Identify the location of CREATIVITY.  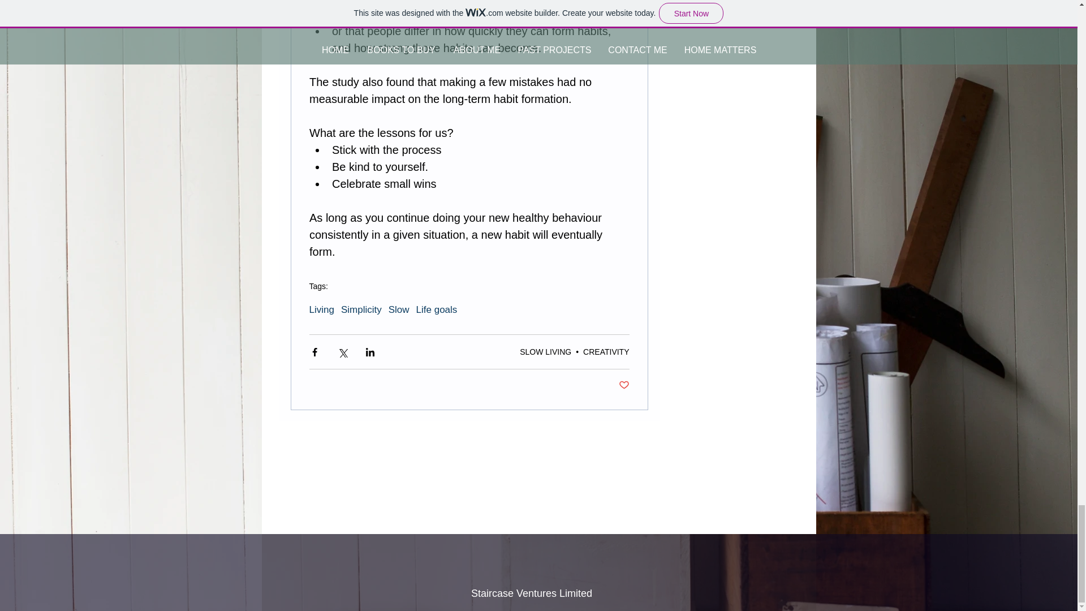
(606, 352).